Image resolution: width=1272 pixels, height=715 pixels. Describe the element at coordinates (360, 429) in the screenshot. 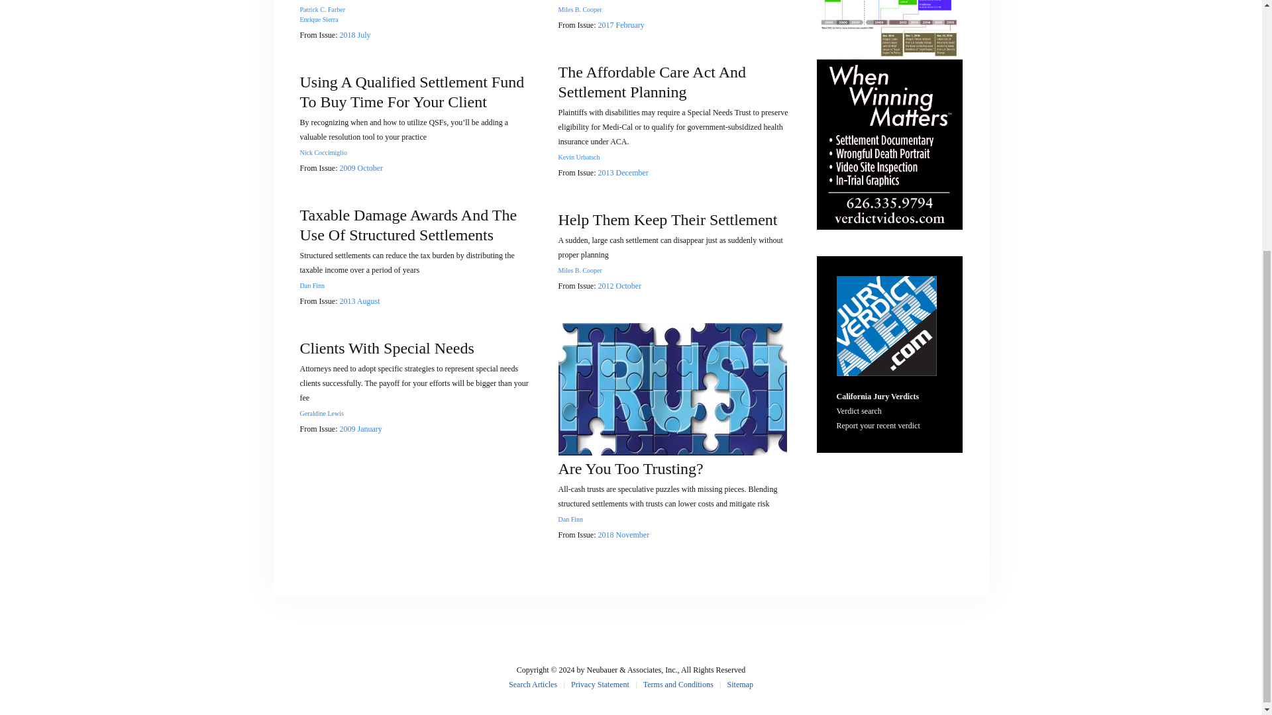

I see `2009 January` at that location.